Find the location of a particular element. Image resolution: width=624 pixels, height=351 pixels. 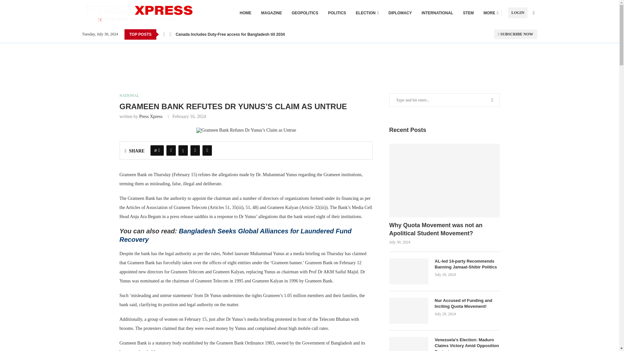

ELECTION is located at coordinates (367, 13).